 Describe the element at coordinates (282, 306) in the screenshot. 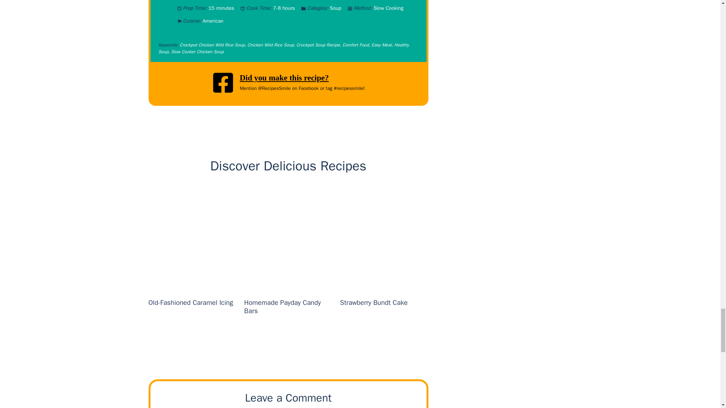

I see `Homemade Payday Candy Bars` at that location.